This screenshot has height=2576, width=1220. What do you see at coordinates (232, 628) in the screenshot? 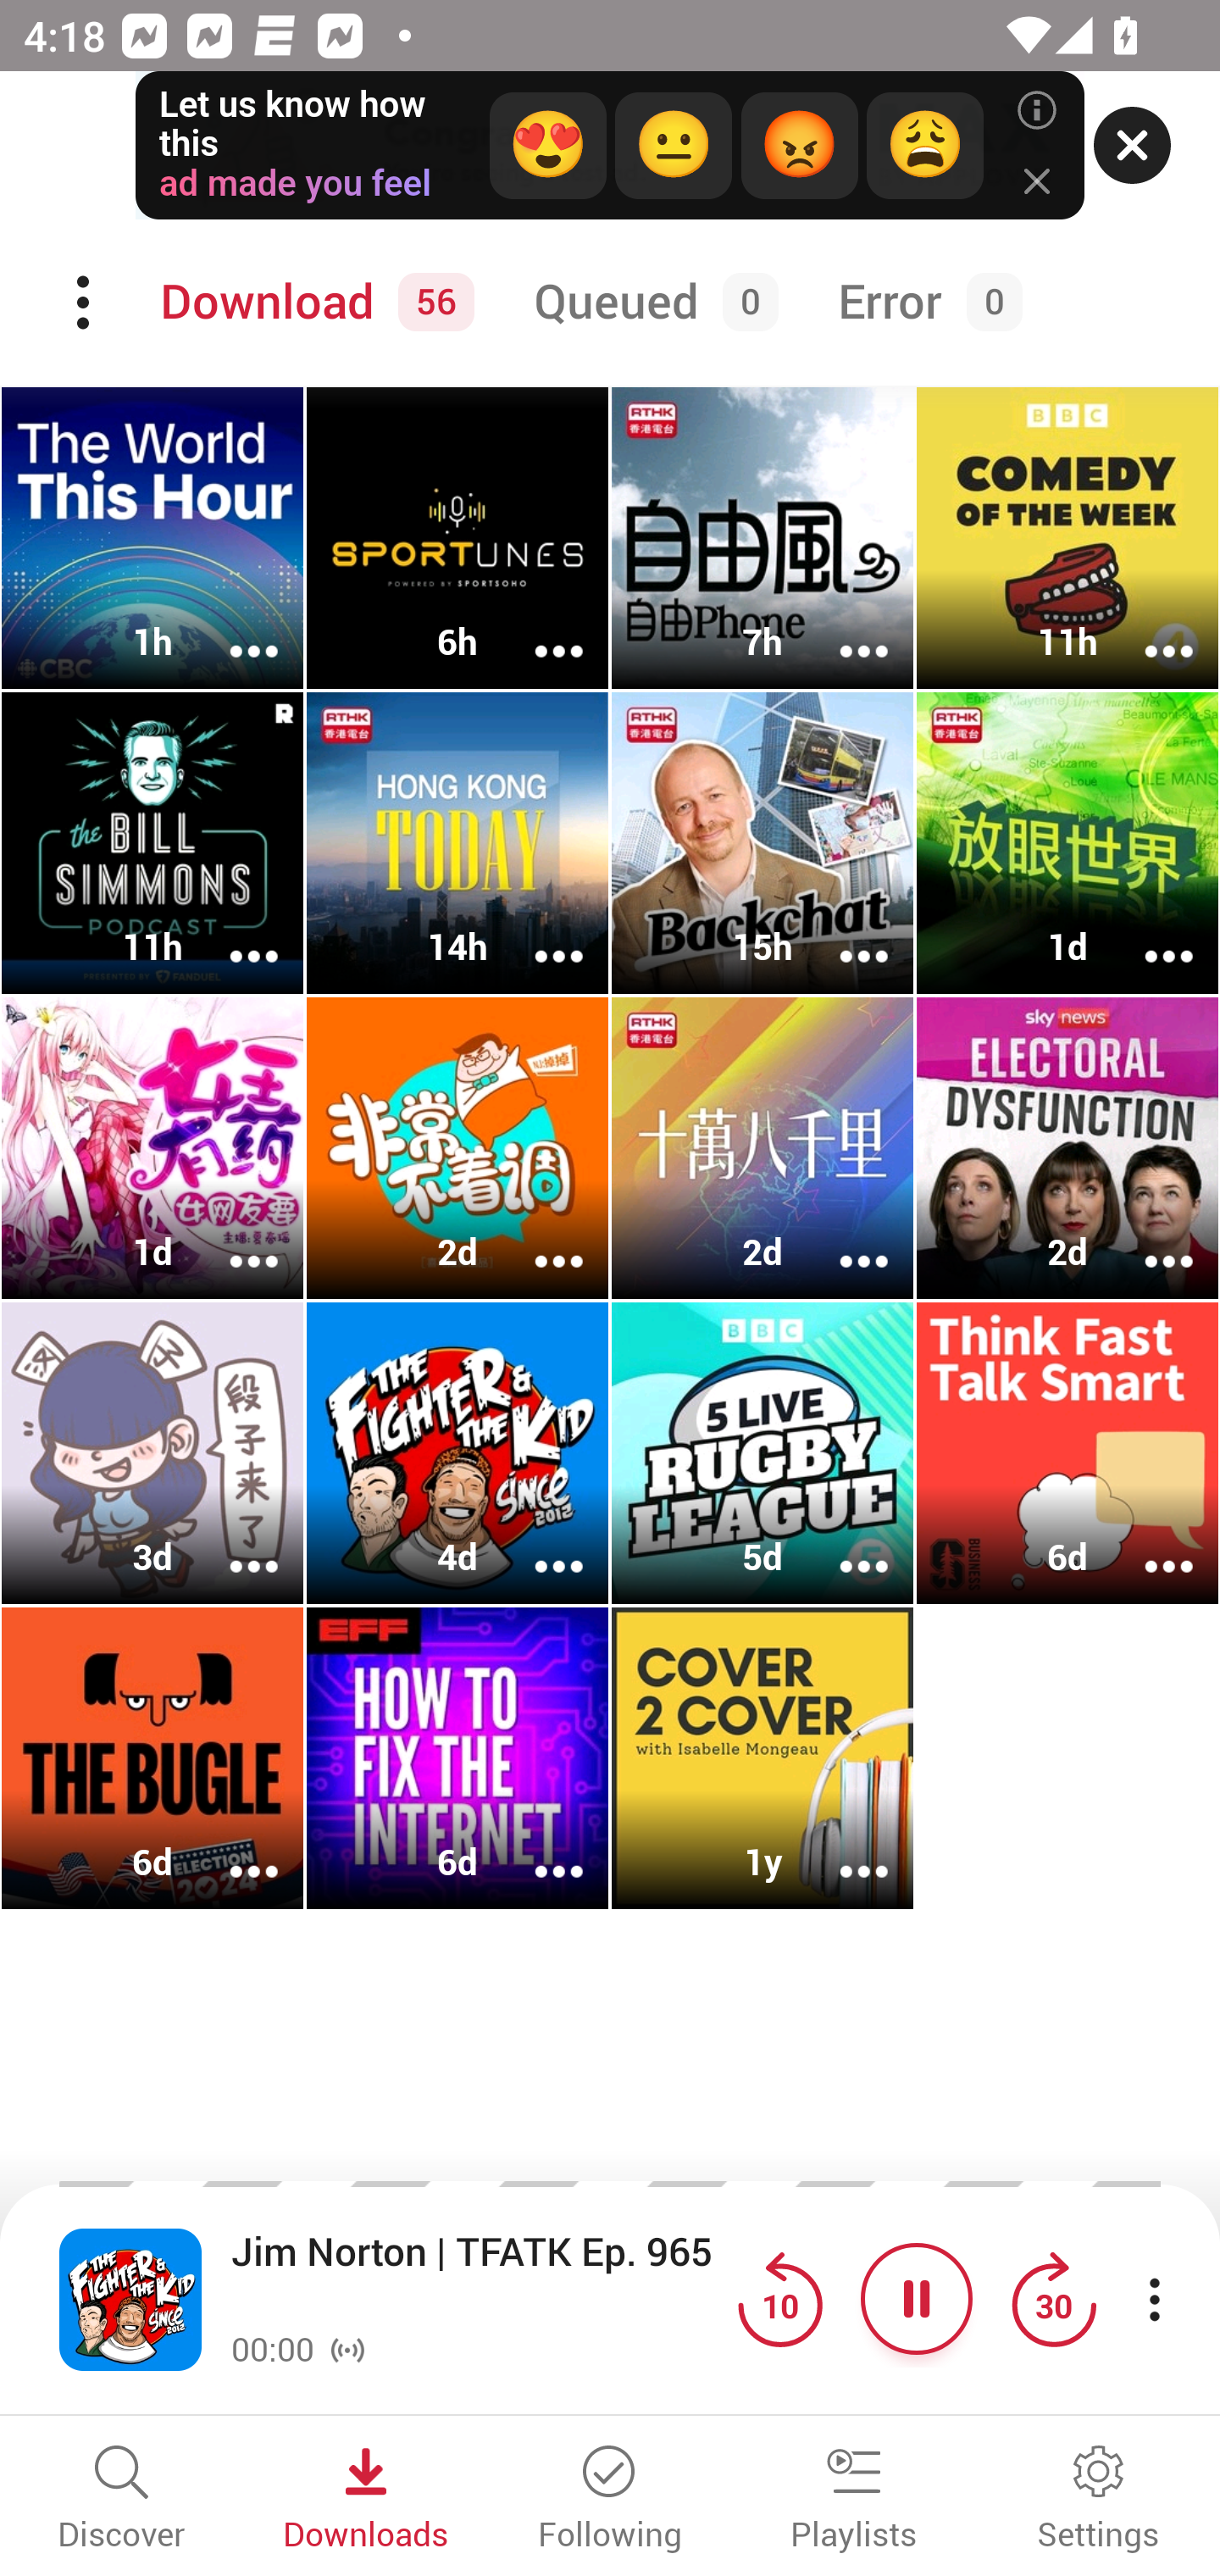
I see `More options` at bounding box center [232, 628].